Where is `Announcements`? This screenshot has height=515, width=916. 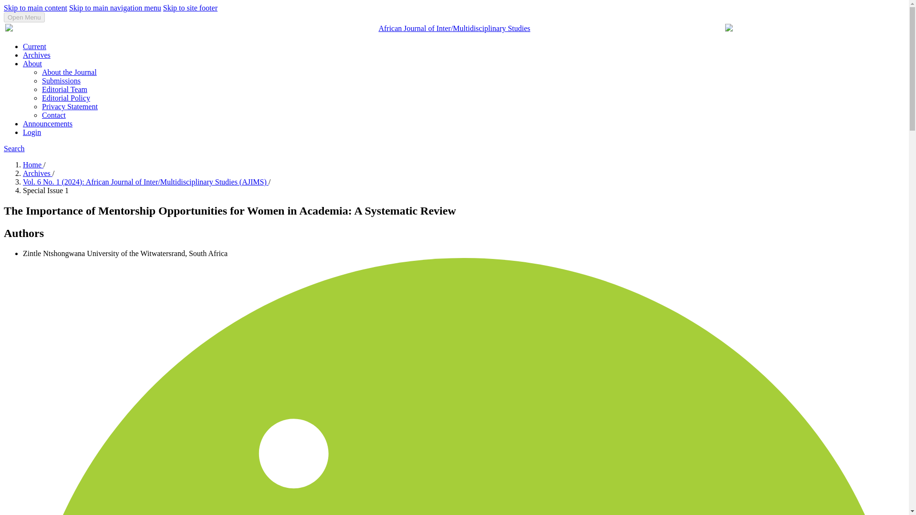
Announcements is located at coordinates (48, 123).